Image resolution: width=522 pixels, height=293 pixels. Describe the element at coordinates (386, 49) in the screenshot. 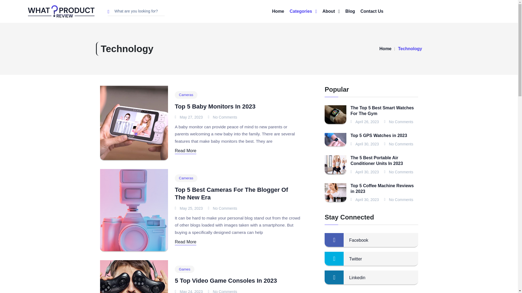

I see `Home` at that location.